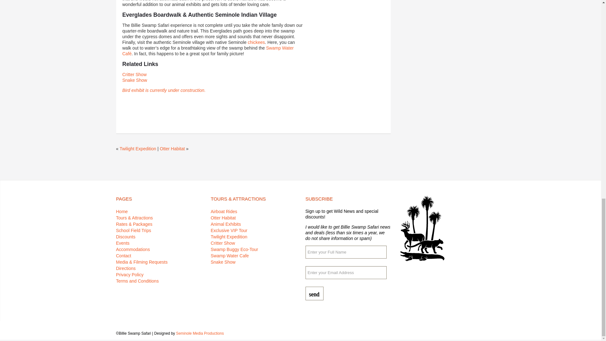 The height and width of the screenshot is (341, 606). Describe the element at coordinates (133, 249) in the screenshot. I see `Accommodations` at that location.